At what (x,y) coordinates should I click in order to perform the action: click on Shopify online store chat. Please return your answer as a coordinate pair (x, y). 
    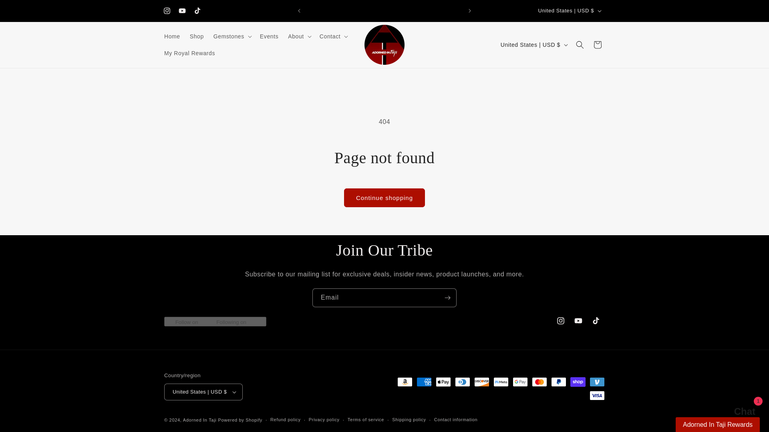
    Looking at the image, I should click on (737, 412).